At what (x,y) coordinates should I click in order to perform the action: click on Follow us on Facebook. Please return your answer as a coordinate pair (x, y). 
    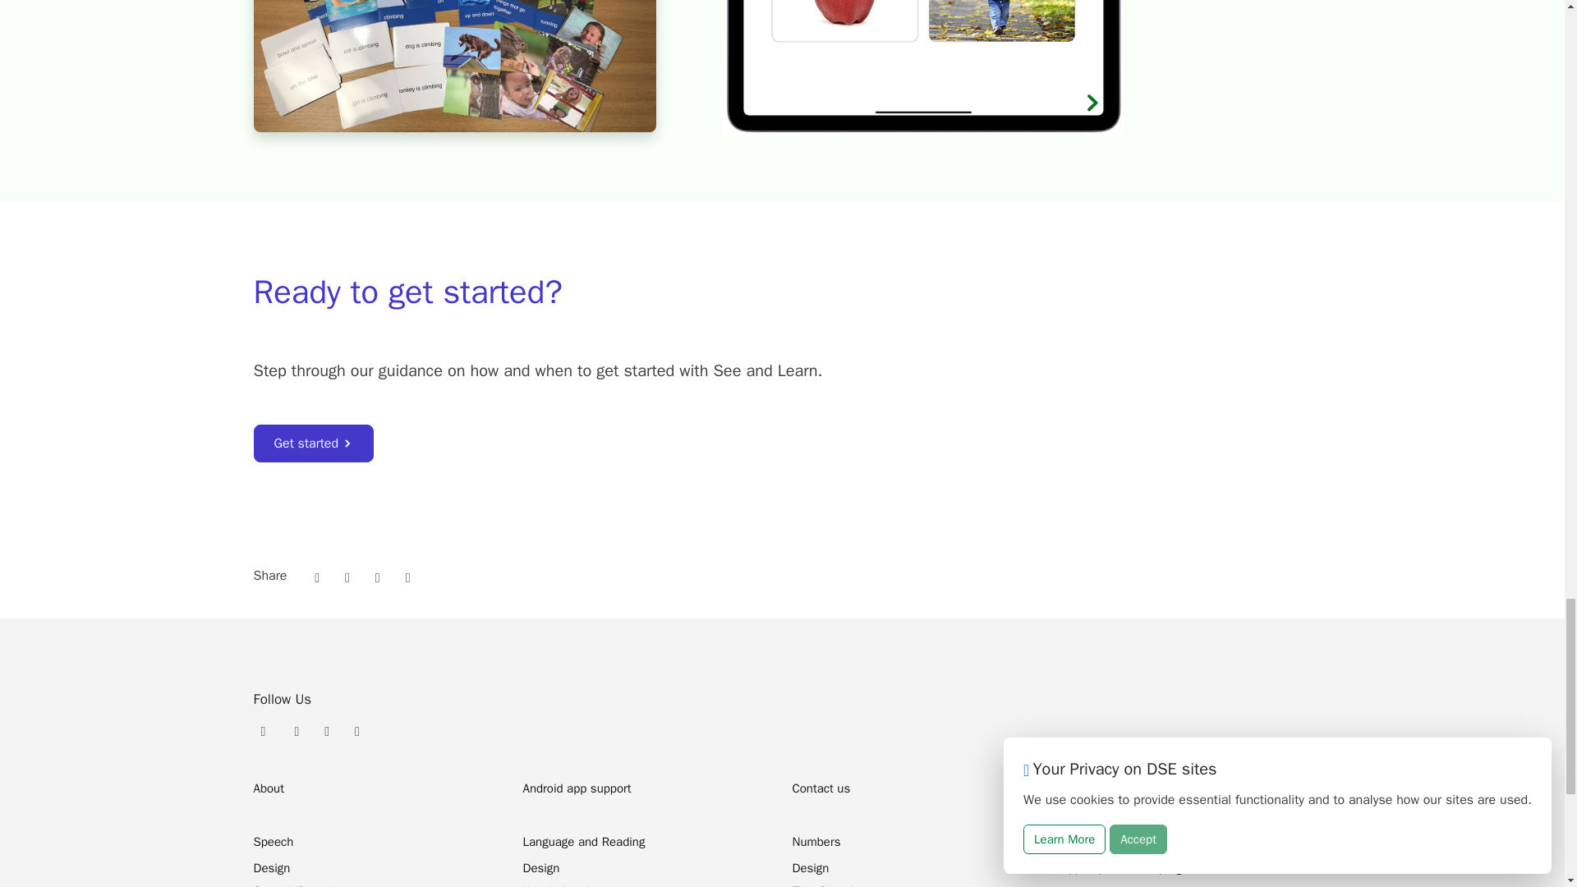
    Looking at the image, I should click on (327, 729).